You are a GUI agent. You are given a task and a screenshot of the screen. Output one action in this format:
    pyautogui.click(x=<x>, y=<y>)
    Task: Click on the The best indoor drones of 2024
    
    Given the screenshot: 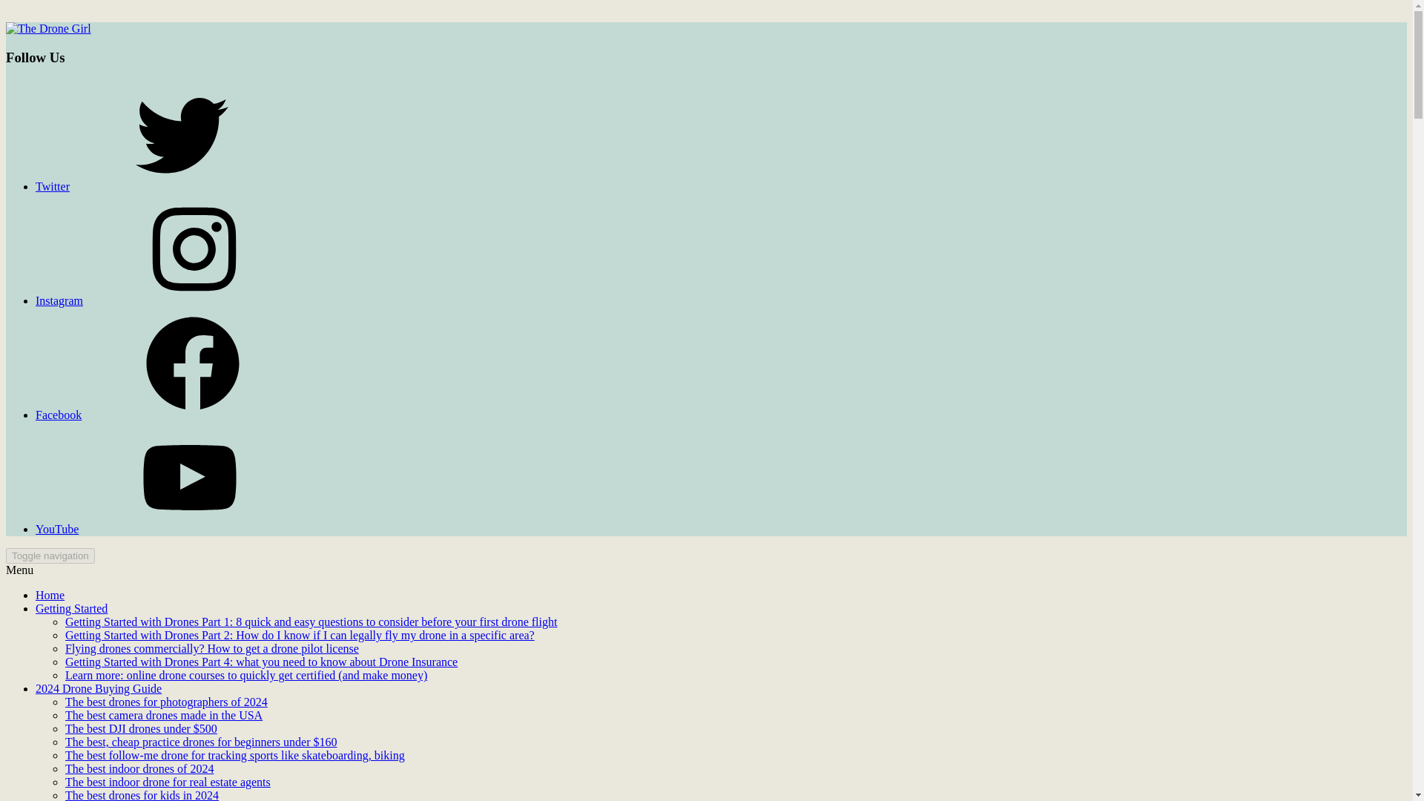 What is the action you would take?
    pyautogui.click(x=139, y=768)
    